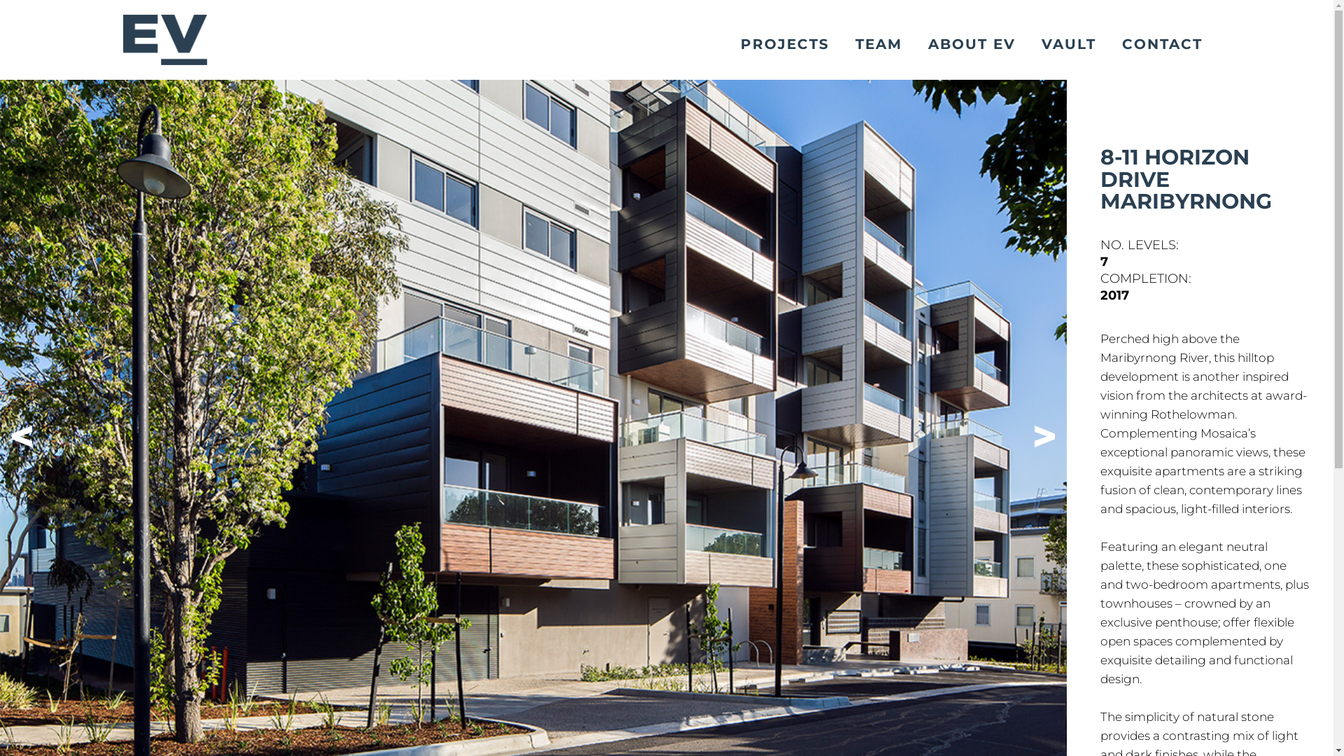 The image size is (1344, 756). Describe the element at coordinates (1069, 45) in the screenshot. I see `VAULT` at that location.